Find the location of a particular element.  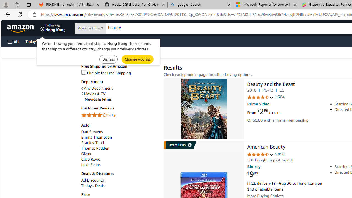

Any Department is located at coordinates (97, 88).